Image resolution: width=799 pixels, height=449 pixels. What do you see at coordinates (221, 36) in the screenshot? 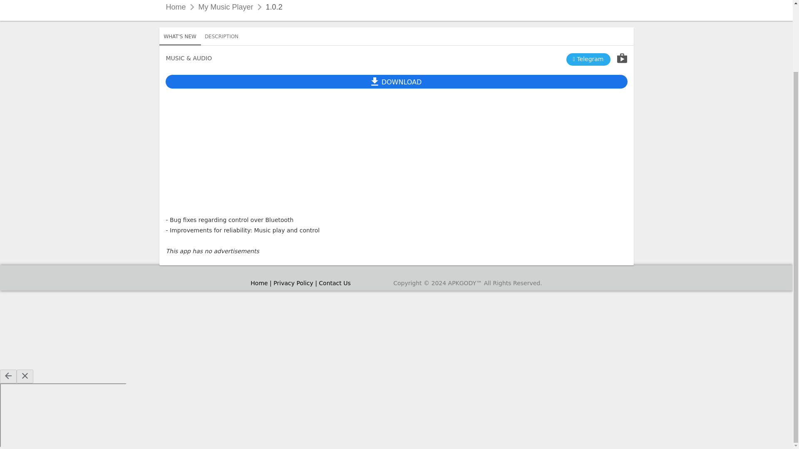
I see `Telegram` at bounding box center [221, 36].